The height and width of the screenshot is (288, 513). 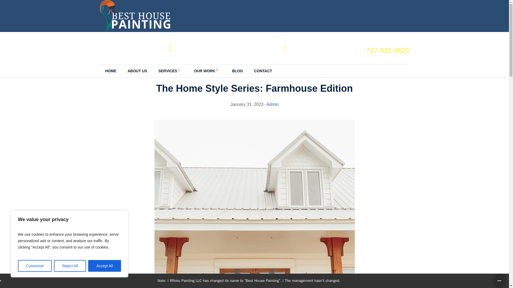 What do you see at coordinates (171, 71) in the screenshot?
I see `SERVICES` at bounding box center [171, 71].